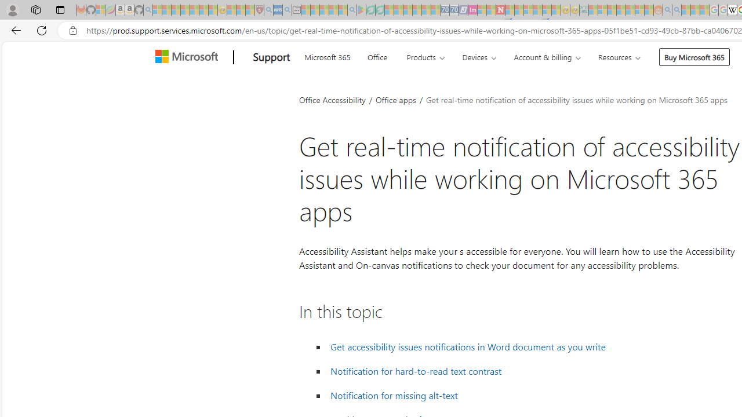  Describe the element at coordinates (454, 10) in the screenshot. I see `Cheap Hotels - Save70.com - Sleeping` at that location.